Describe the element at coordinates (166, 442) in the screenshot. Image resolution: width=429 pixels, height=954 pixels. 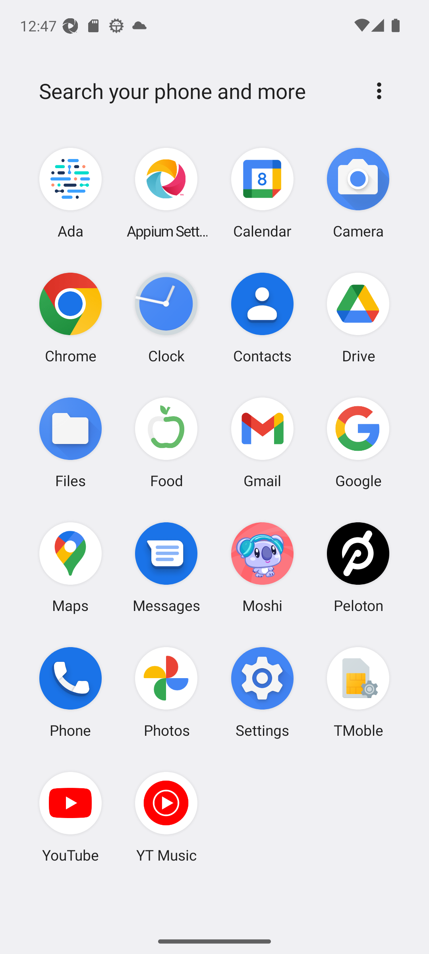
I see `Food` at that location.